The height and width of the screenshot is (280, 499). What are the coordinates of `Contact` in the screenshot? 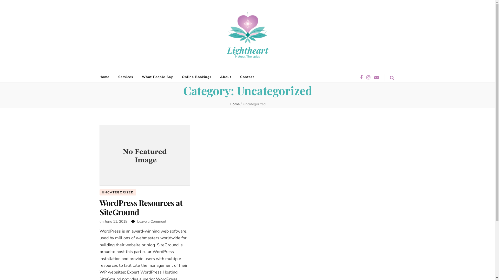 It's located at (247, 77).